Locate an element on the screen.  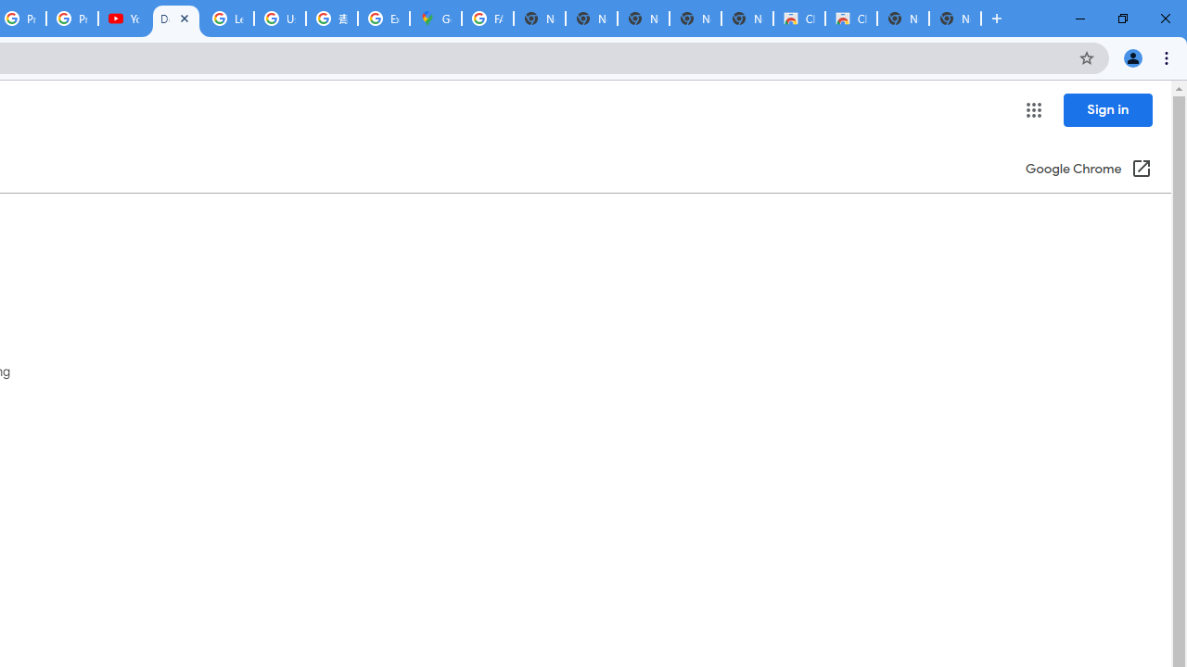
Google Chrome (Open in a new window) is located at coordinates (1088, 170).